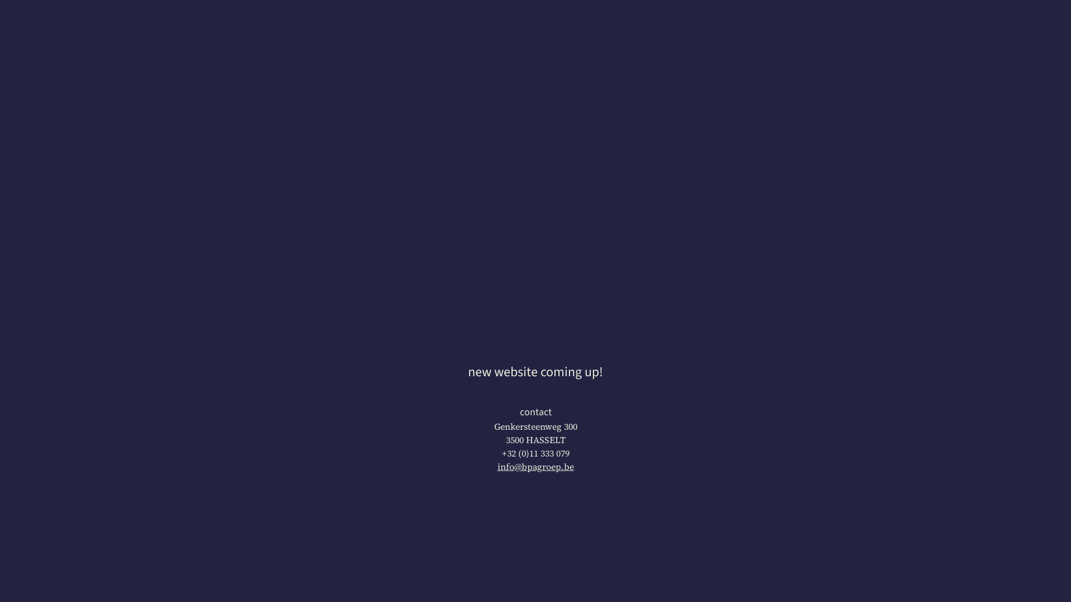 The image size is (1071, 602). Describe the element at coordinates (535, 467) in the screenshot. I see `info@bpagroep.be` at that location.